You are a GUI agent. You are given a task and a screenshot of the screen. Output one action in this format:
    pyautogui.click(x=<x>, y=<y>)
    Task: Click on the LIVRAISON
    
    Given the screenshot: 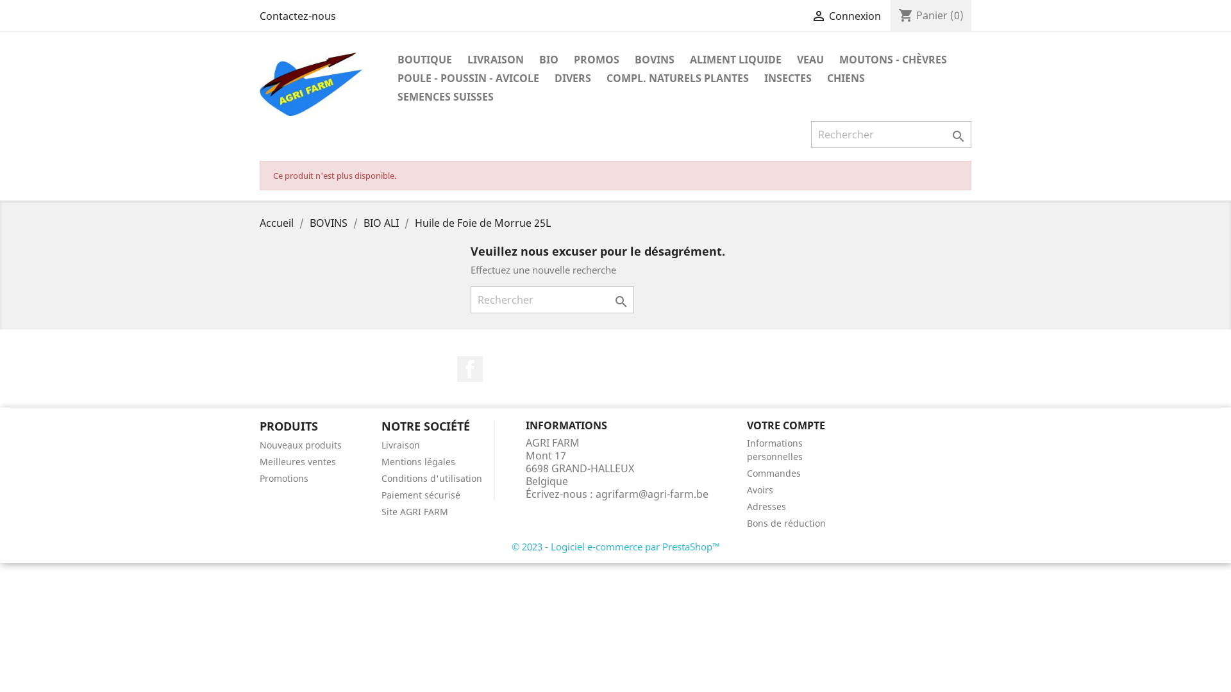 What is the action you would take?
    pyautogui.click(x=496, y=60)
    